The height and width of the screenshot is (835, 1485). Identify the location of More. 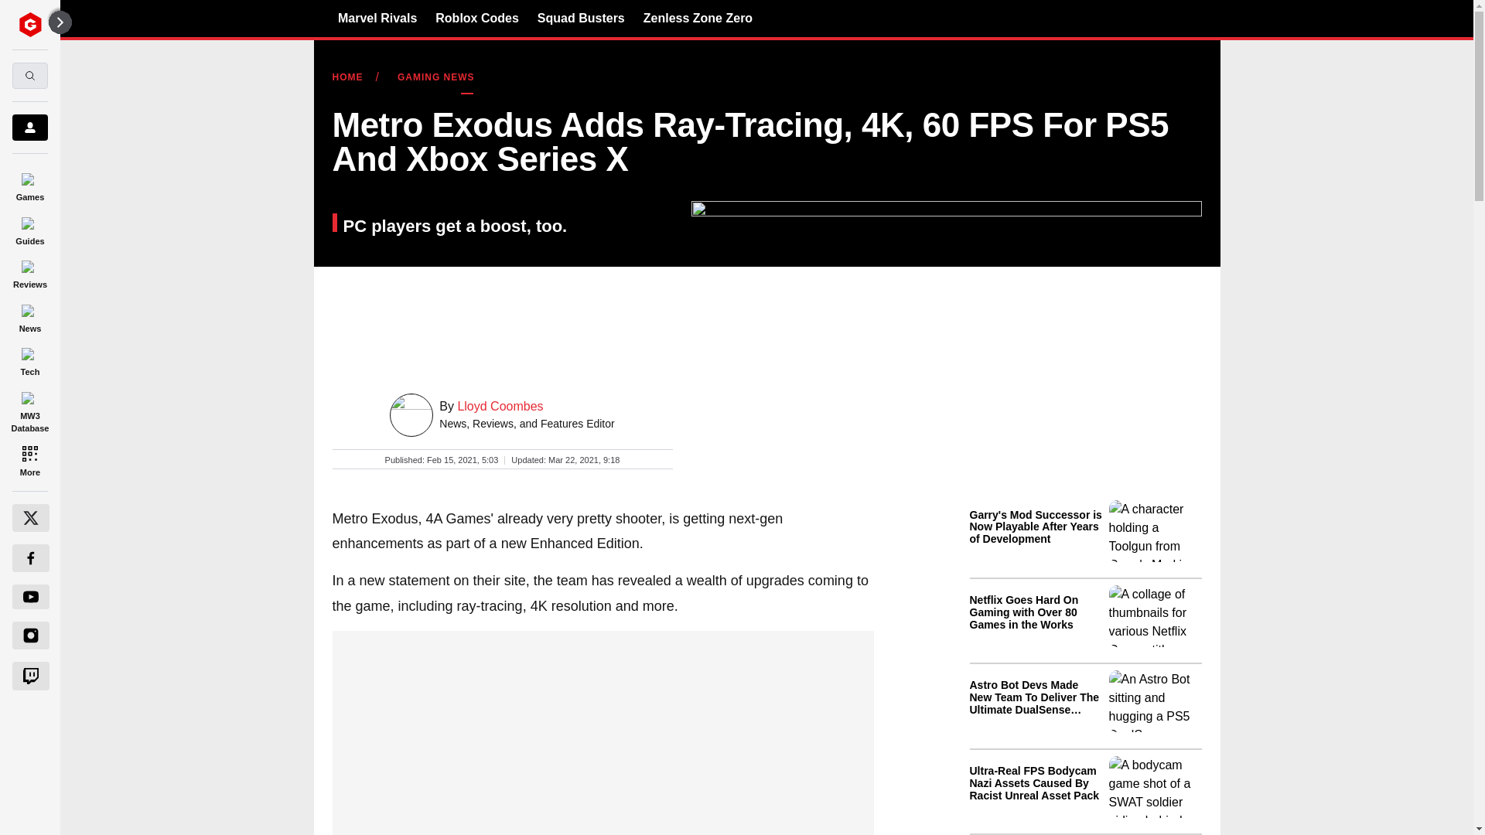
(29, 459).